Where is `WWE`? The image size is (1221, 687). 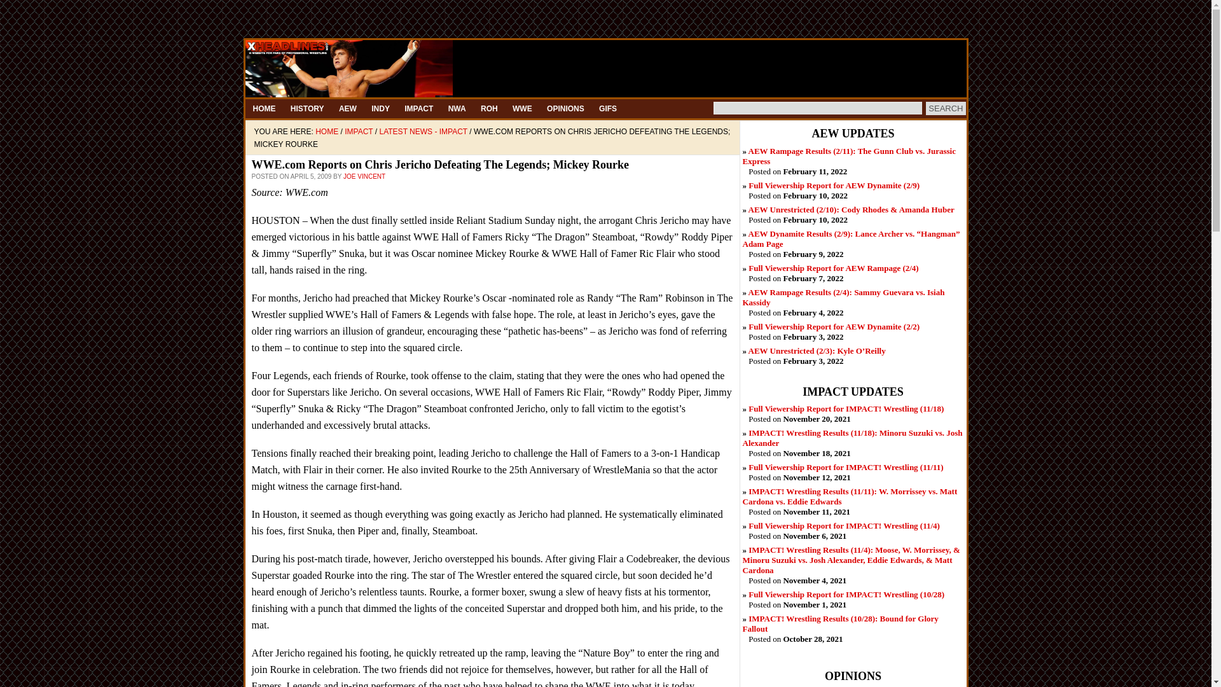 WWE is located at coordinates (522, 108).